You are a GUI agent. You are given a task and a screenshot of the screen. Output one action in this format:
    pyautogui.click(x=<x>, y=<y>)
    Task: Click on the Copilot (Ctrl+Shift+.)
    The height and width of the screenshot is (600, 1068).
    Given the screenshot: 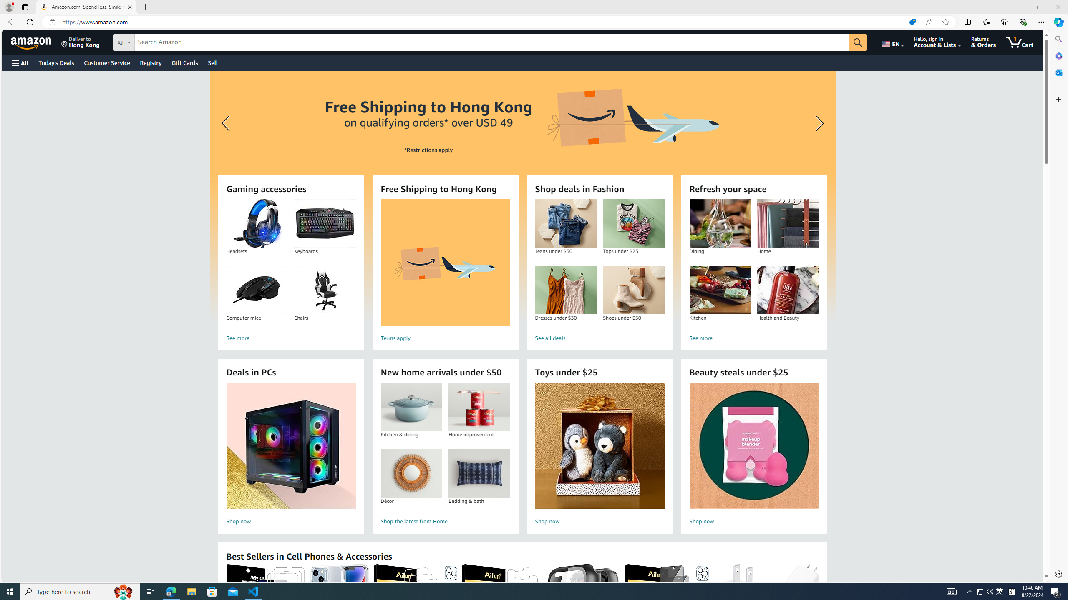 What is the action you would take?
    pyautogui.click(x=1058, y=22)
    